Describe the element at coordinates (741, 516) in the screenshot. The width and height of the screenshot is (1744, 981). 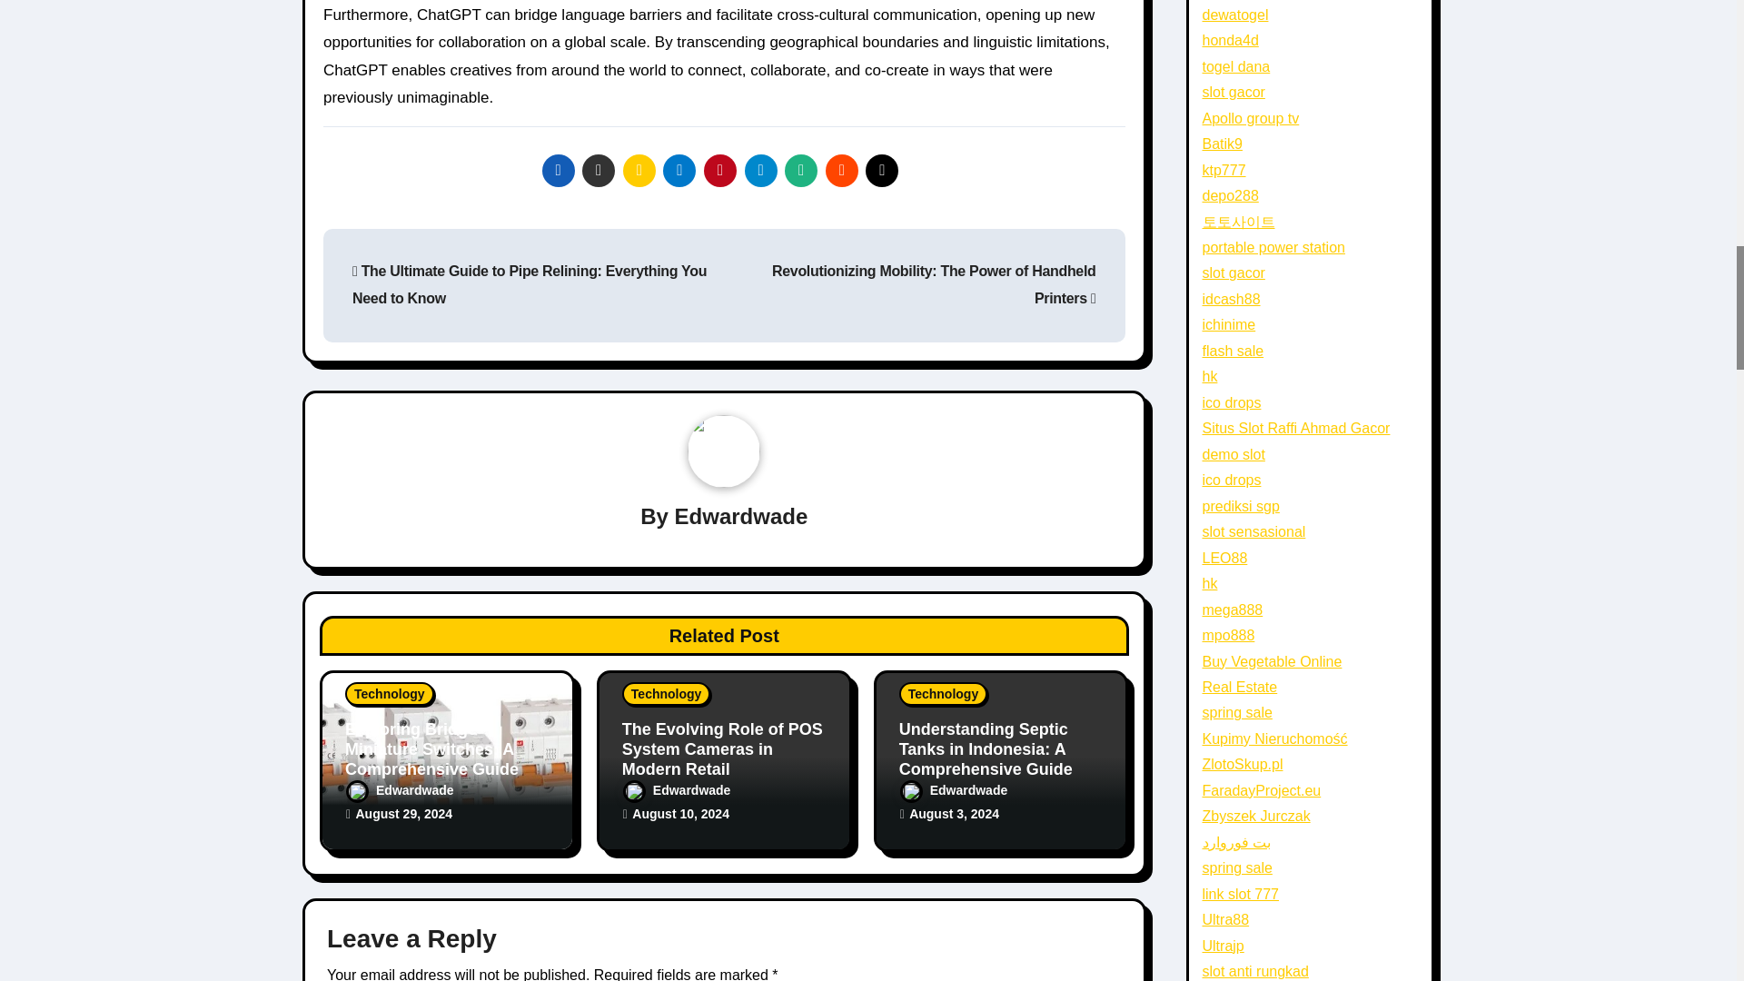
I see `Edwardwade` at that location.